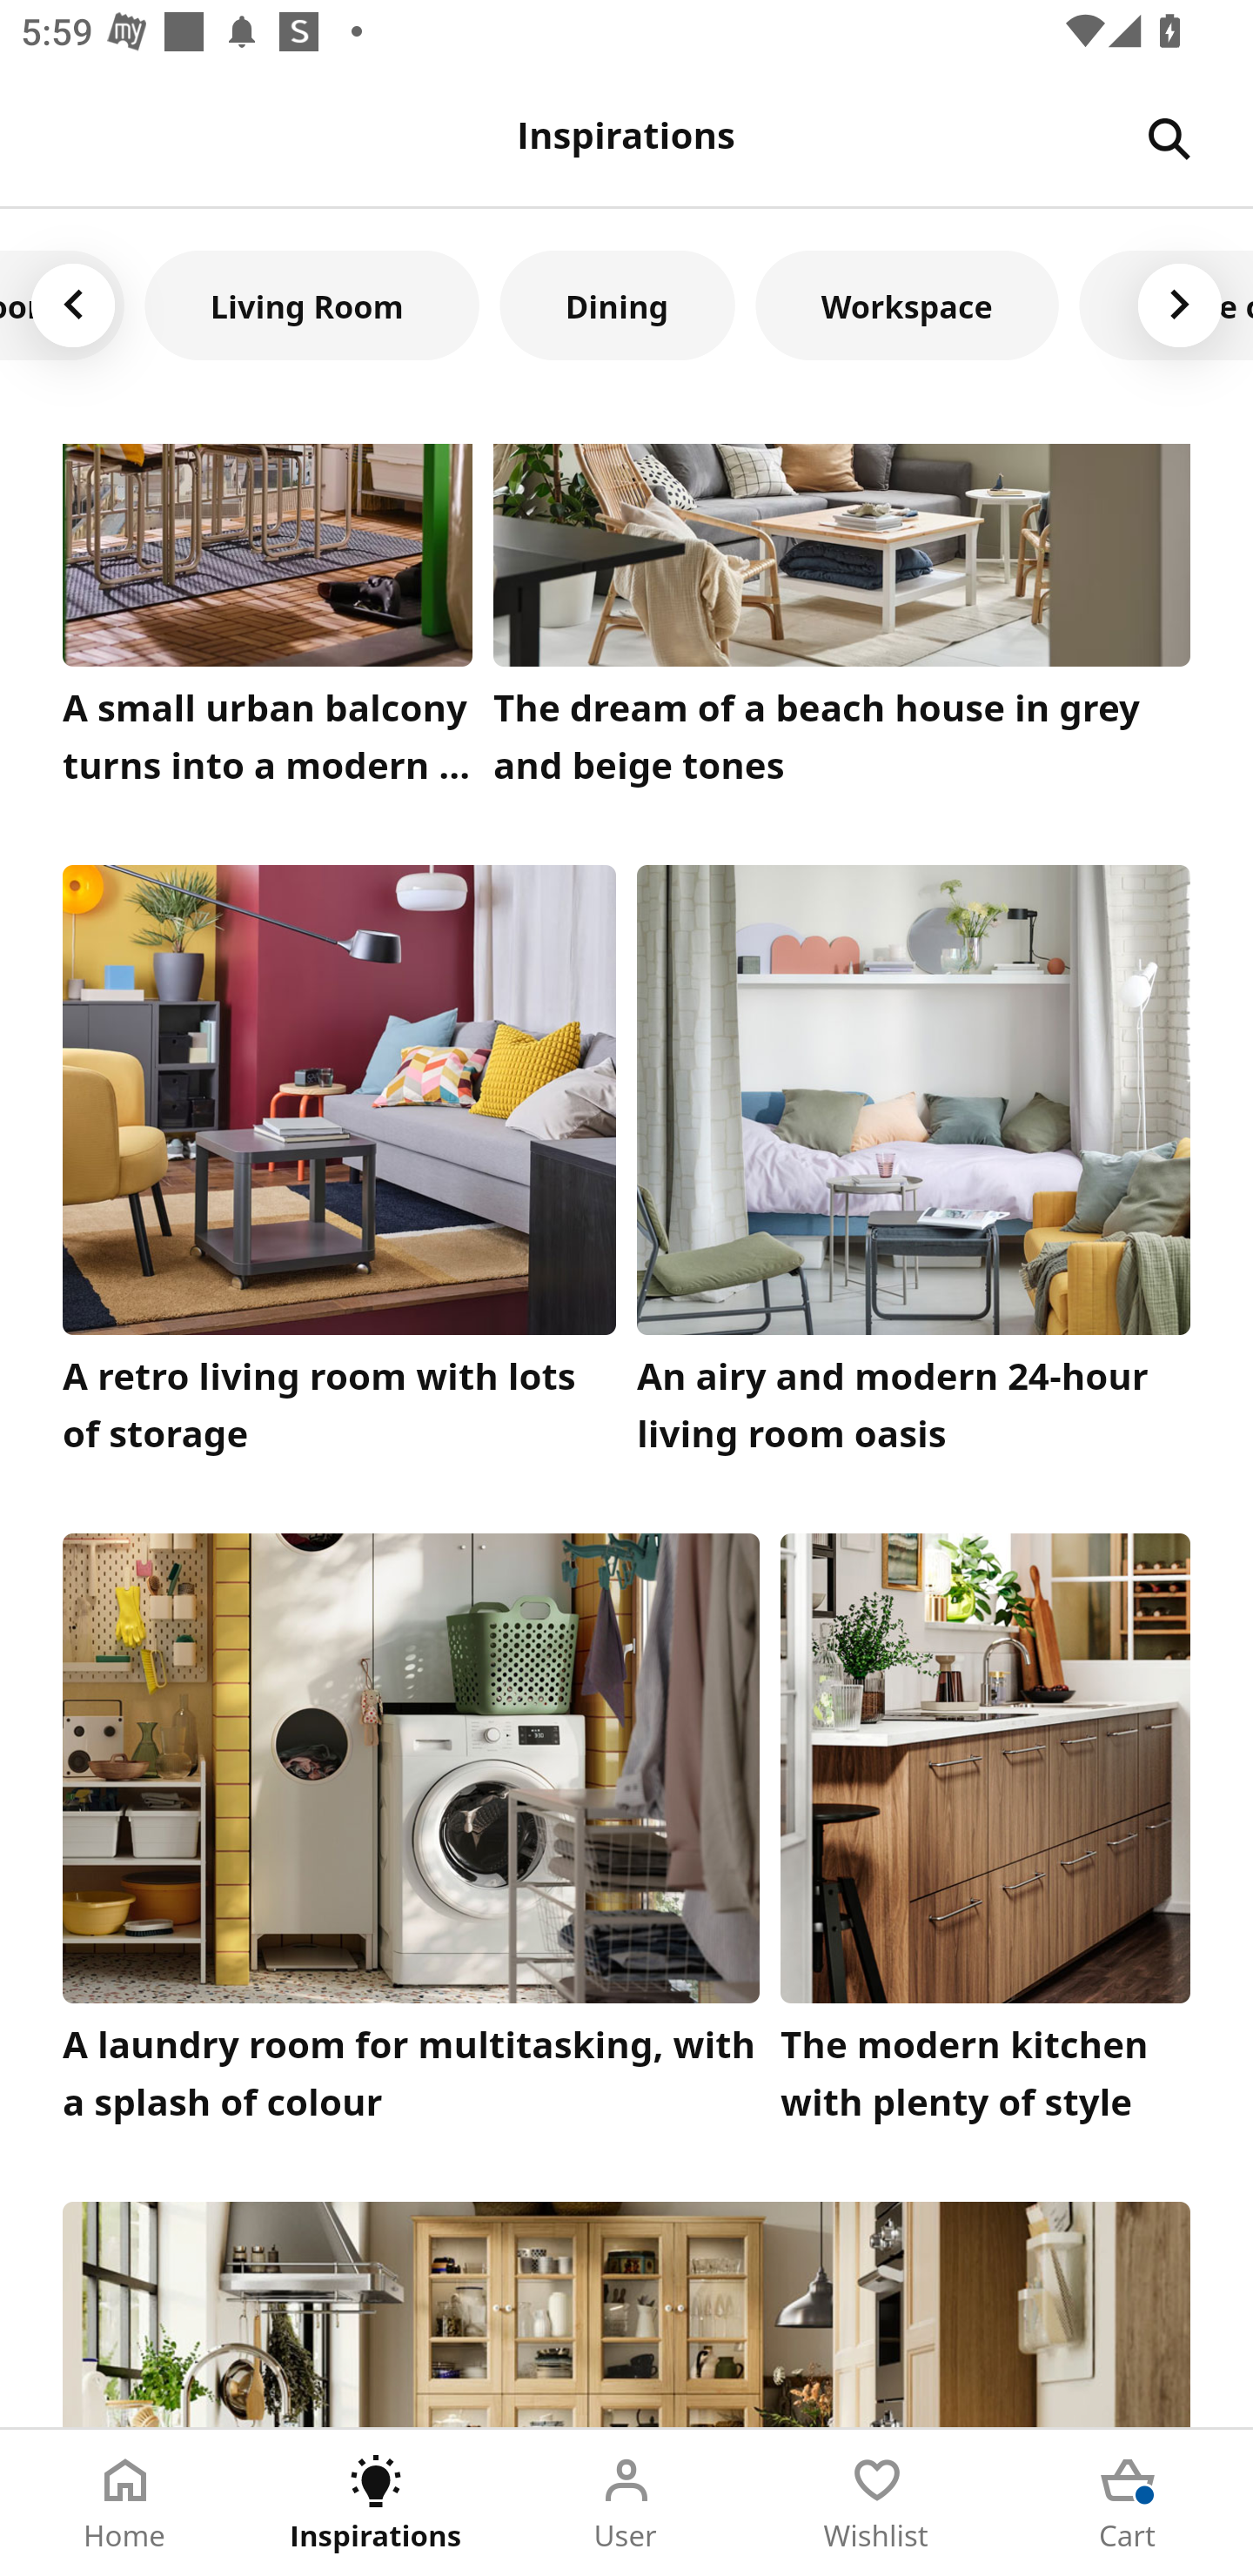  I want to click on Dining, so click(618, 305).